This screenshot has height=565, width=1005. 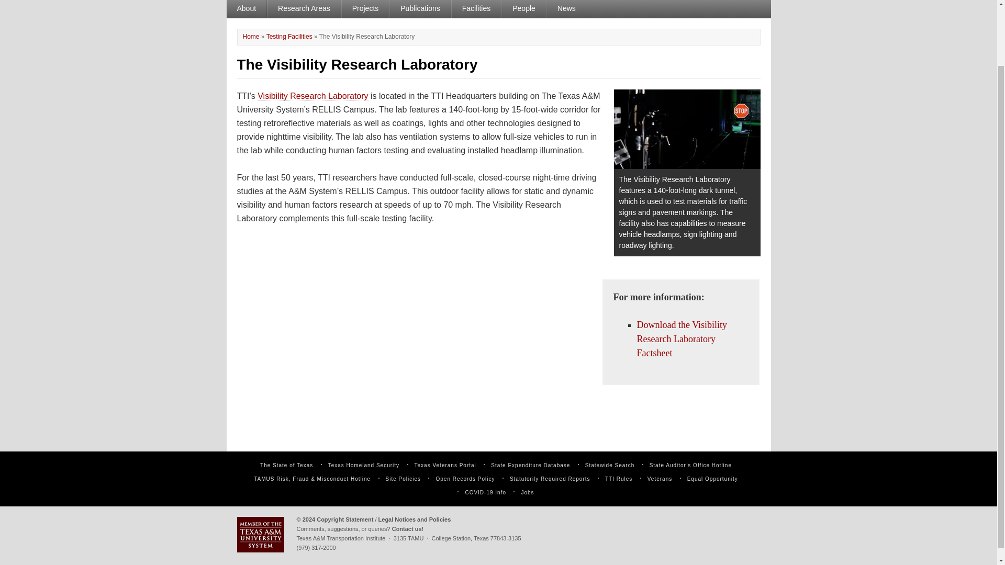 What do you see at coordinates (618, 479) in the screenshot?
I see `TTI Rules` at bounding box center [618, 479].